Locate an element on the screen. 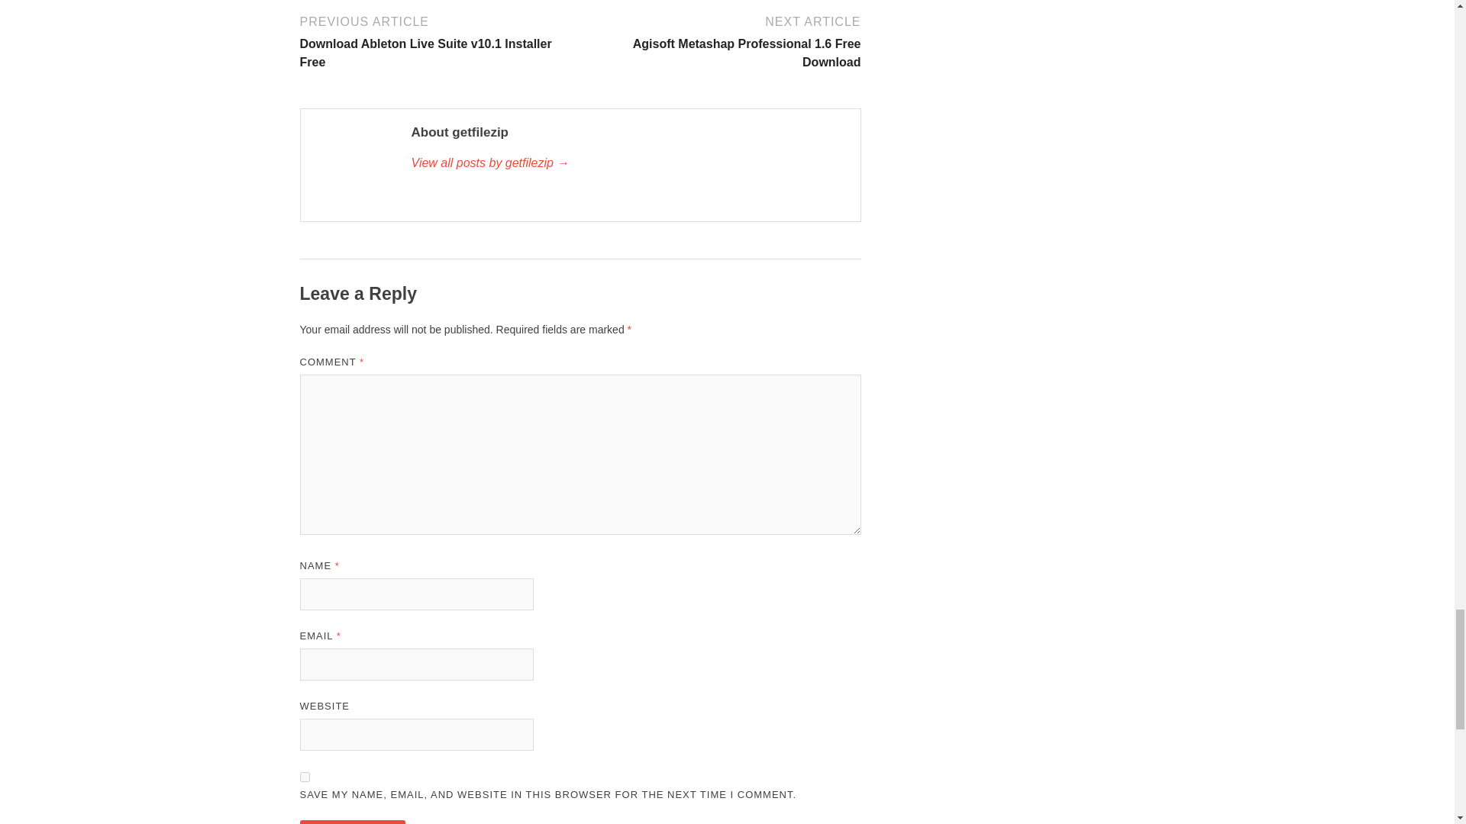 Image resolution: width=1466 pixels, height=824 pixels. getfilezip is located at coordinates (627, 163).